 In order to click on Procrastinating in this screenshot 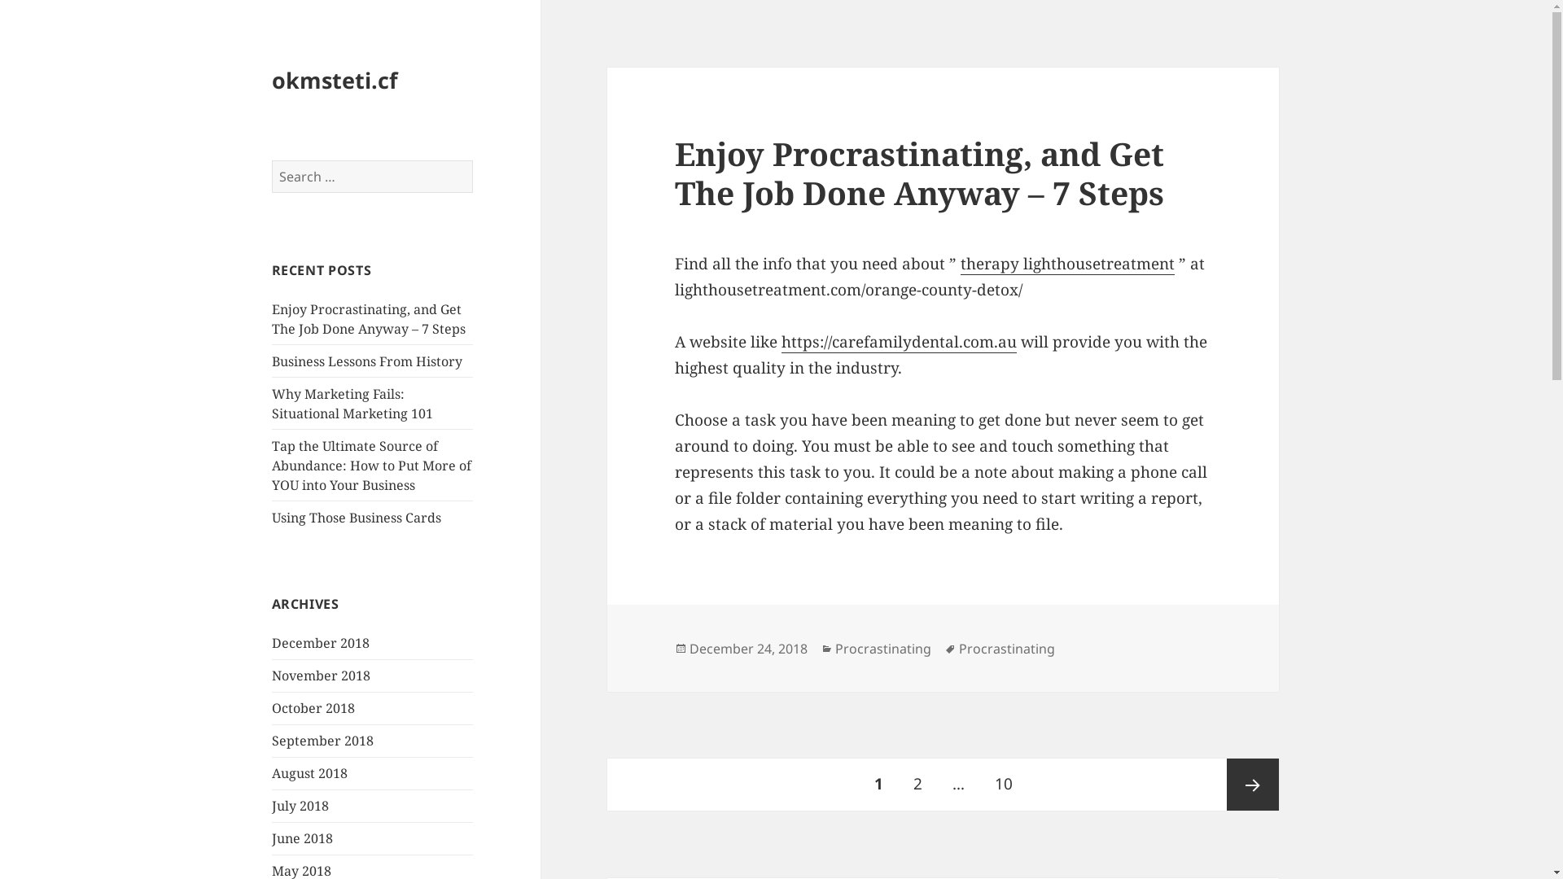, I will do `click(883, 649)`.